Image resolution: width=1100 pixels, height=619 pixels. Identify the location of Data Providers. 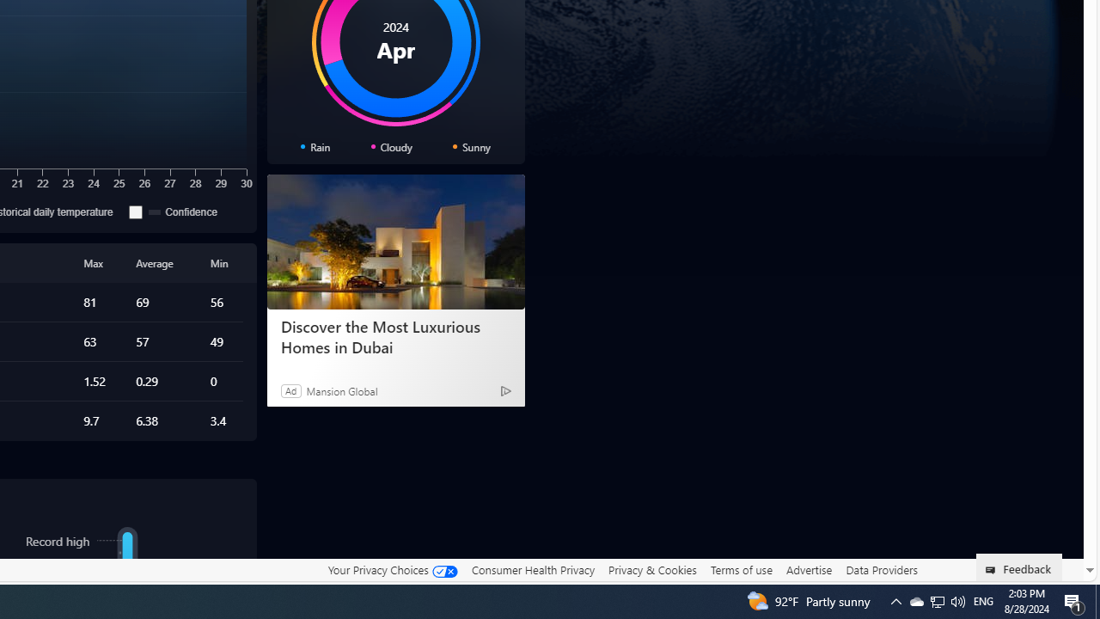
(882, 569).